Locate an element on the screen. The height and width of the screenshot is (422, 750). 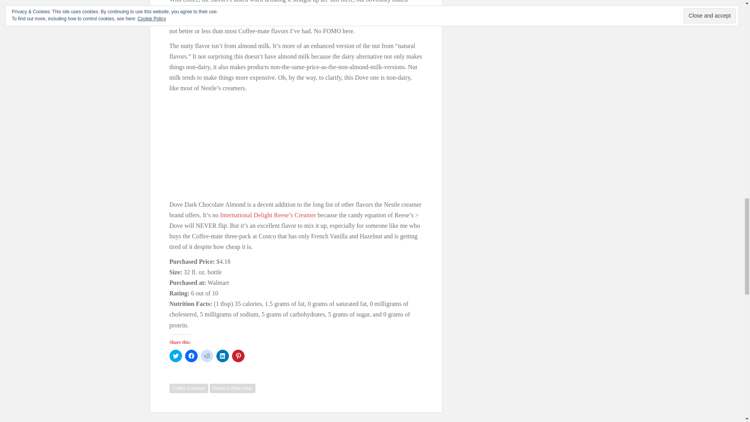
Click to share on LinkedIn is located at coordinates (223, 356).